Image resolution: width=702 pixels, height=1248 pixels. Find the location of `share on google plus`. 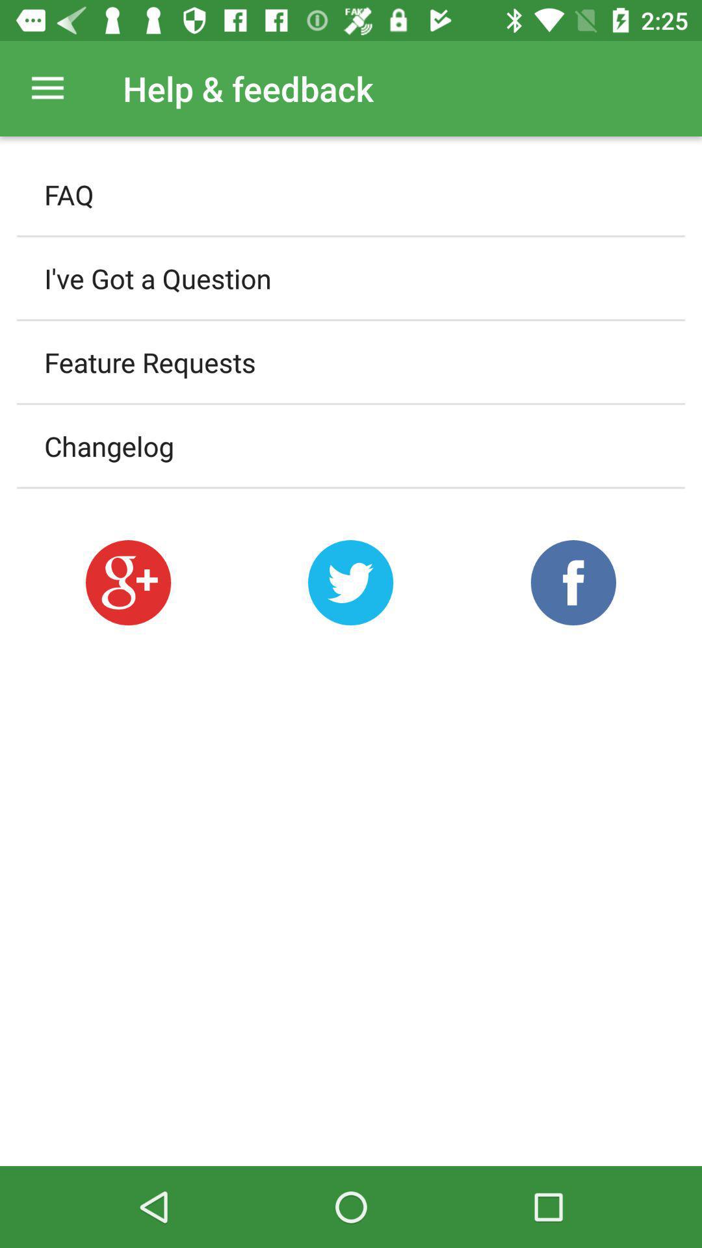

share on google plus is located at coordinates (128, 582).